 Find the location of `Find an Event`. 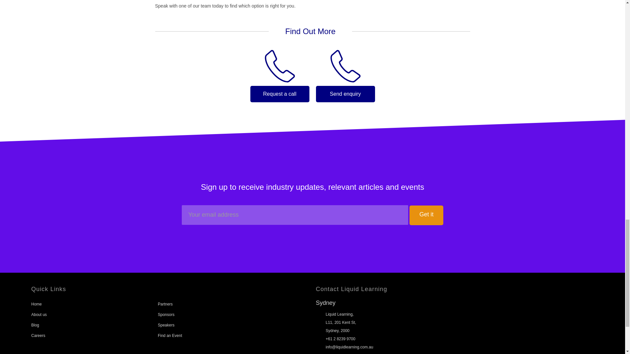

Find an Event is located at coordinates (170, 336).